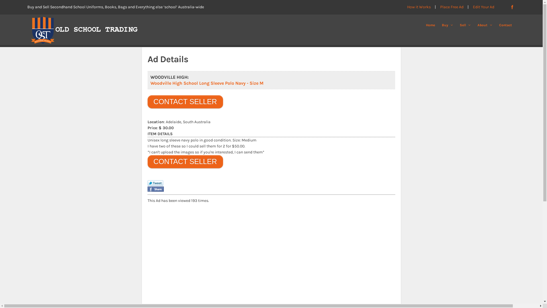 This screenshot has width=547, height=308. Describe the element at coordinates (207, 83) in the screenshot. I see `Woodville High School Long Sleeve Polo Navy - Size M` at that location.